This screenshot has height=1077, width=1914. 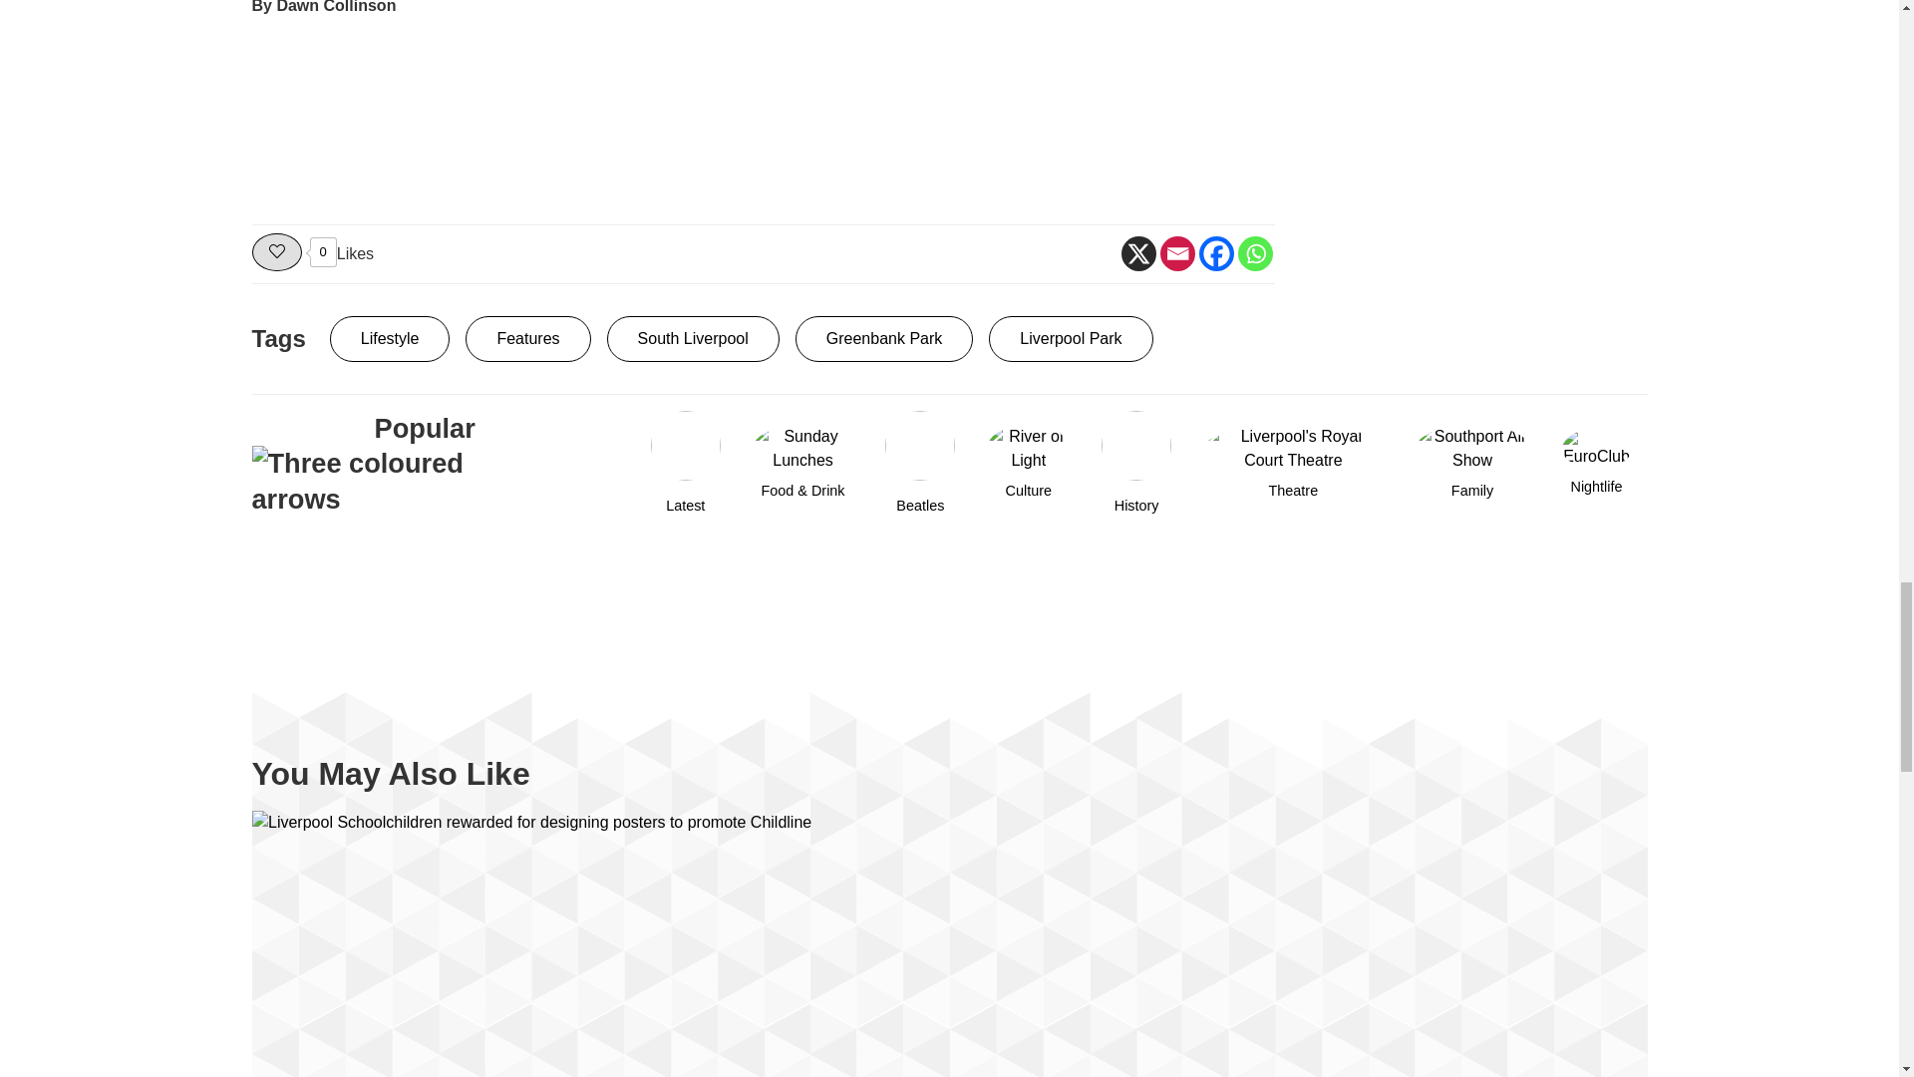 What do you see at coordinates (1137, 253) in the screenshot?
I see `X` at bounding box center [1137, 253].